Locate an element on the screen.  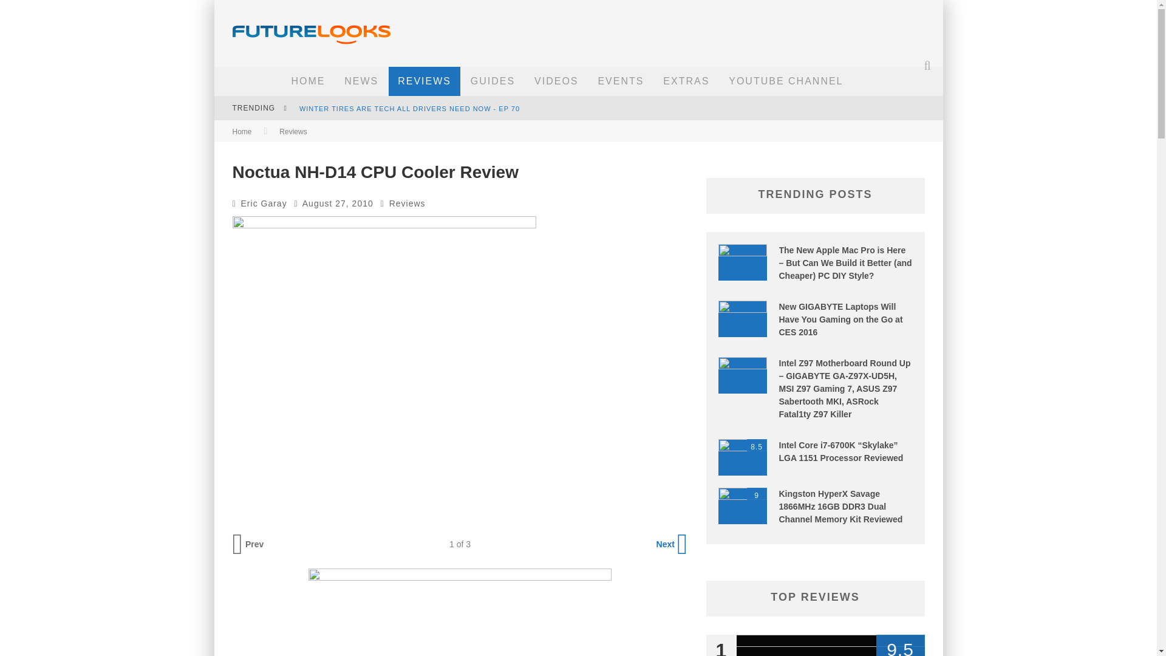
REVIEWS is located at coordinates (424, 81).